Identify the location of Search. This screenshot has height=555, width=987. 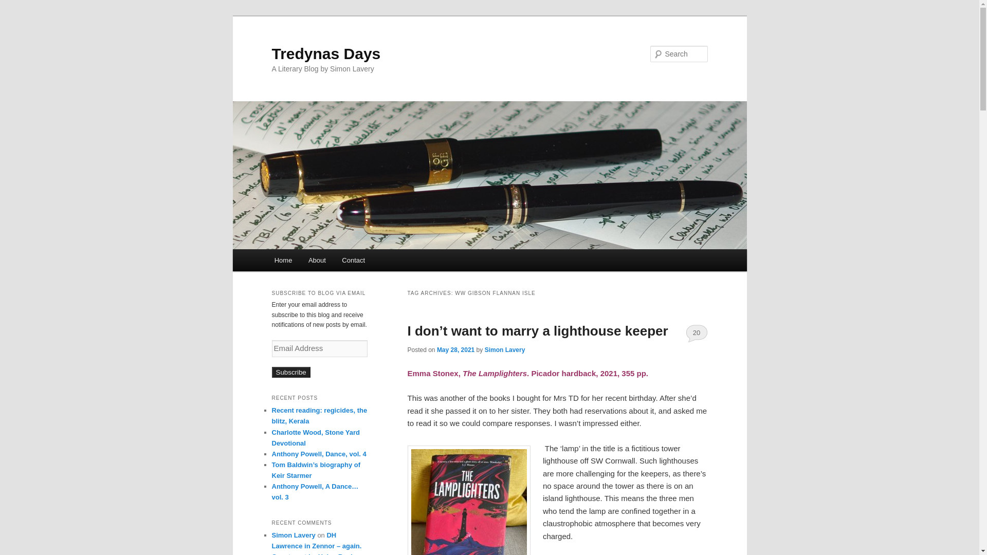
(16, 6).